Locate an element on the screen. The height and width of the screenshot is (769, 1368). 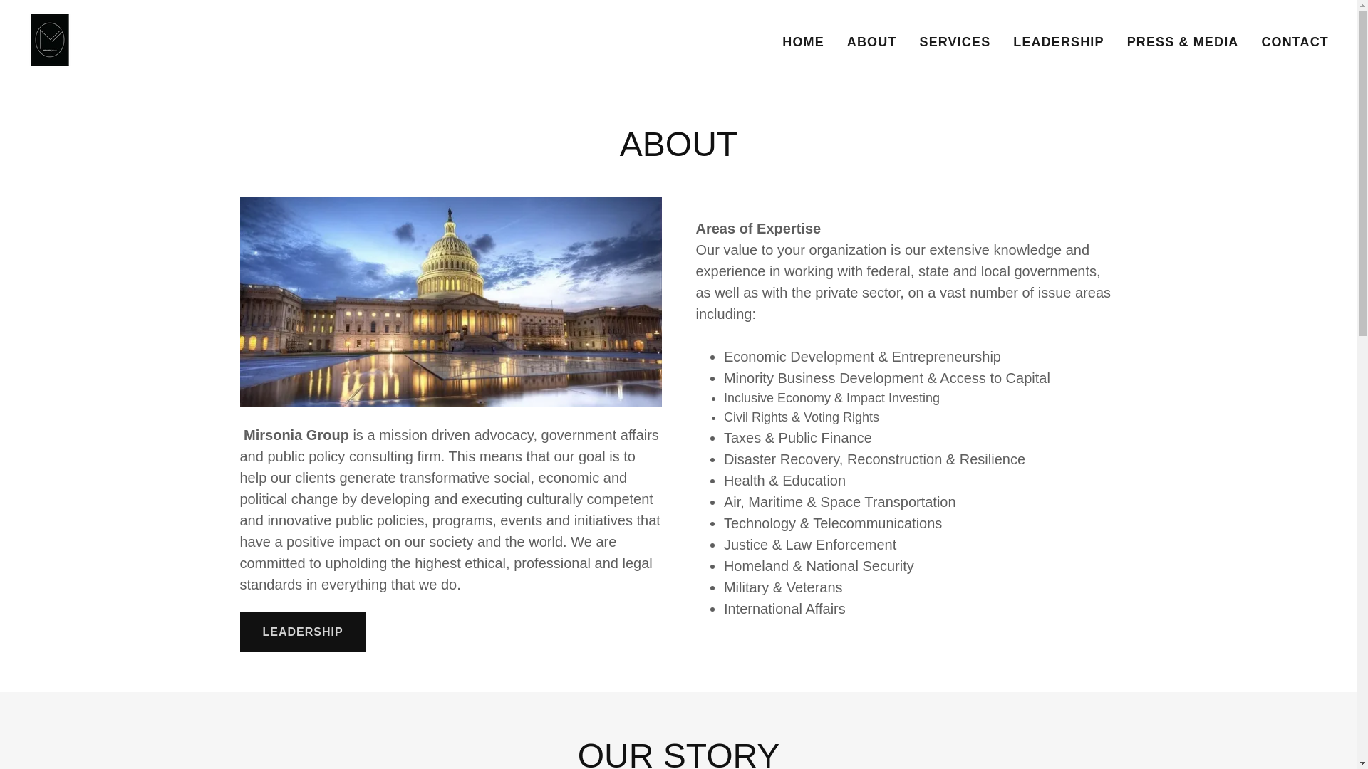
HOME is located at coordinates (804, 41).